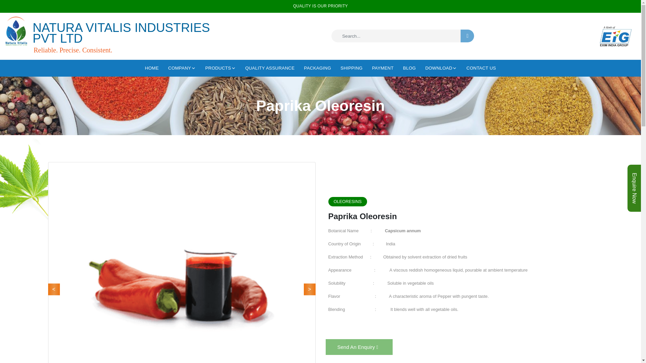 This screenshot has height=363, width=646. Describe the element at coordinates (481, 68) in the screenshot. I see `CONTACT US` at that location.